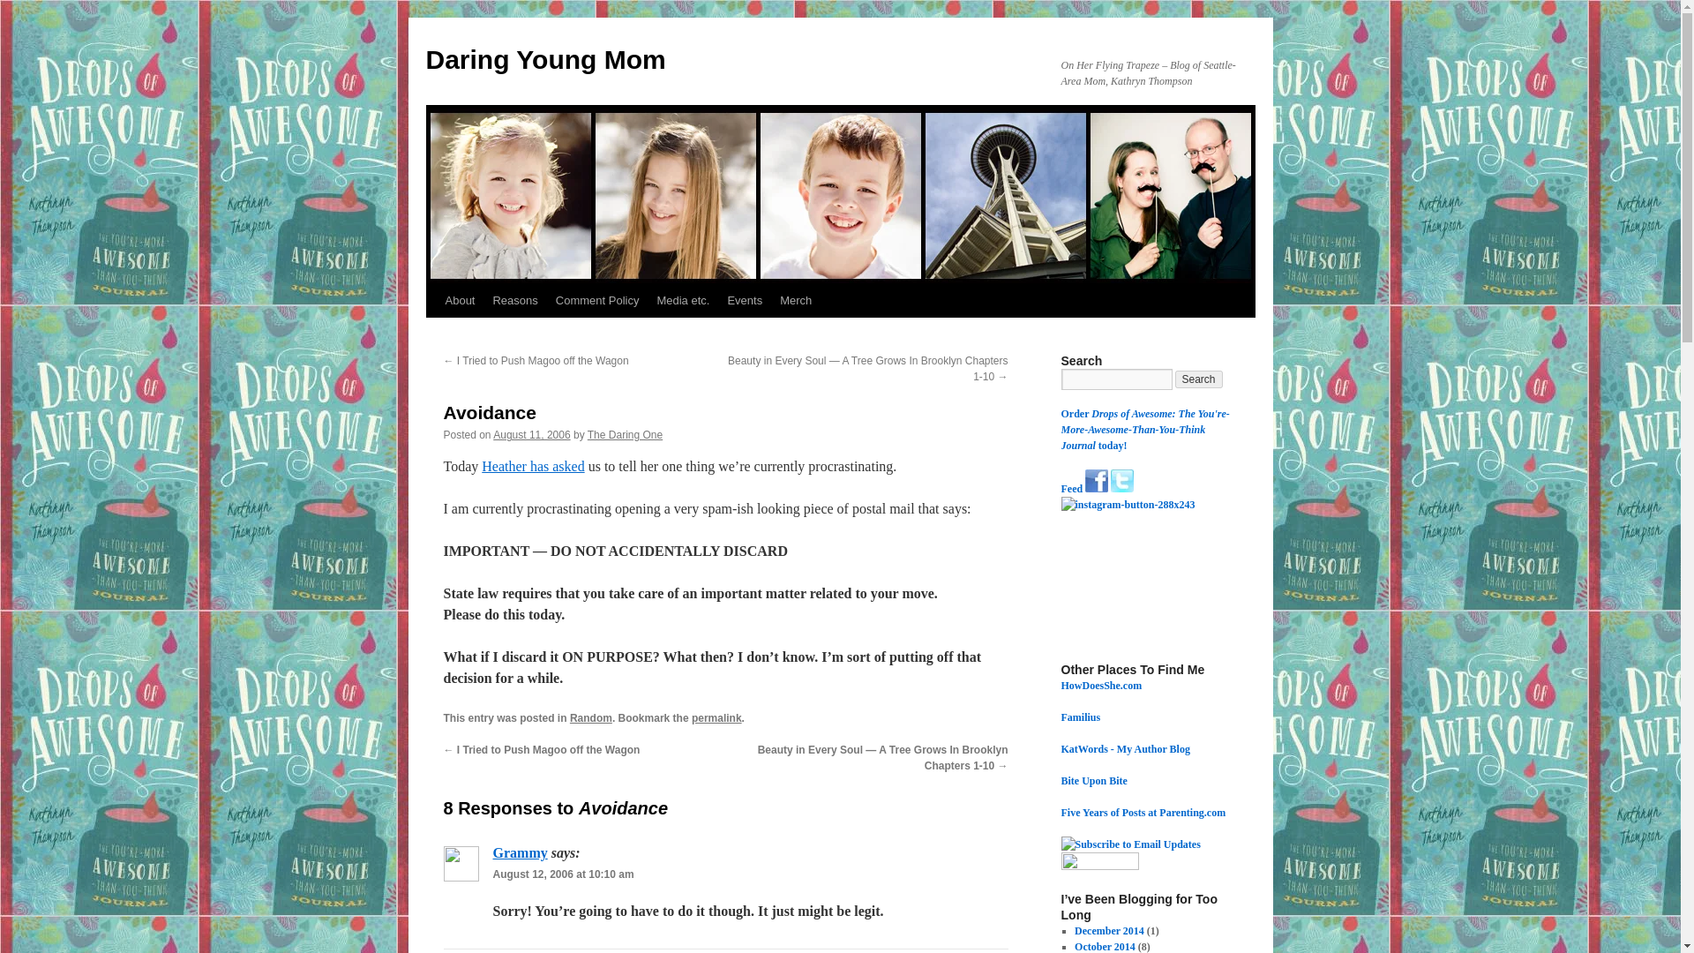 The width and height of the screenshot is (1694, 953). I want to click on Random, so click(590, 717).